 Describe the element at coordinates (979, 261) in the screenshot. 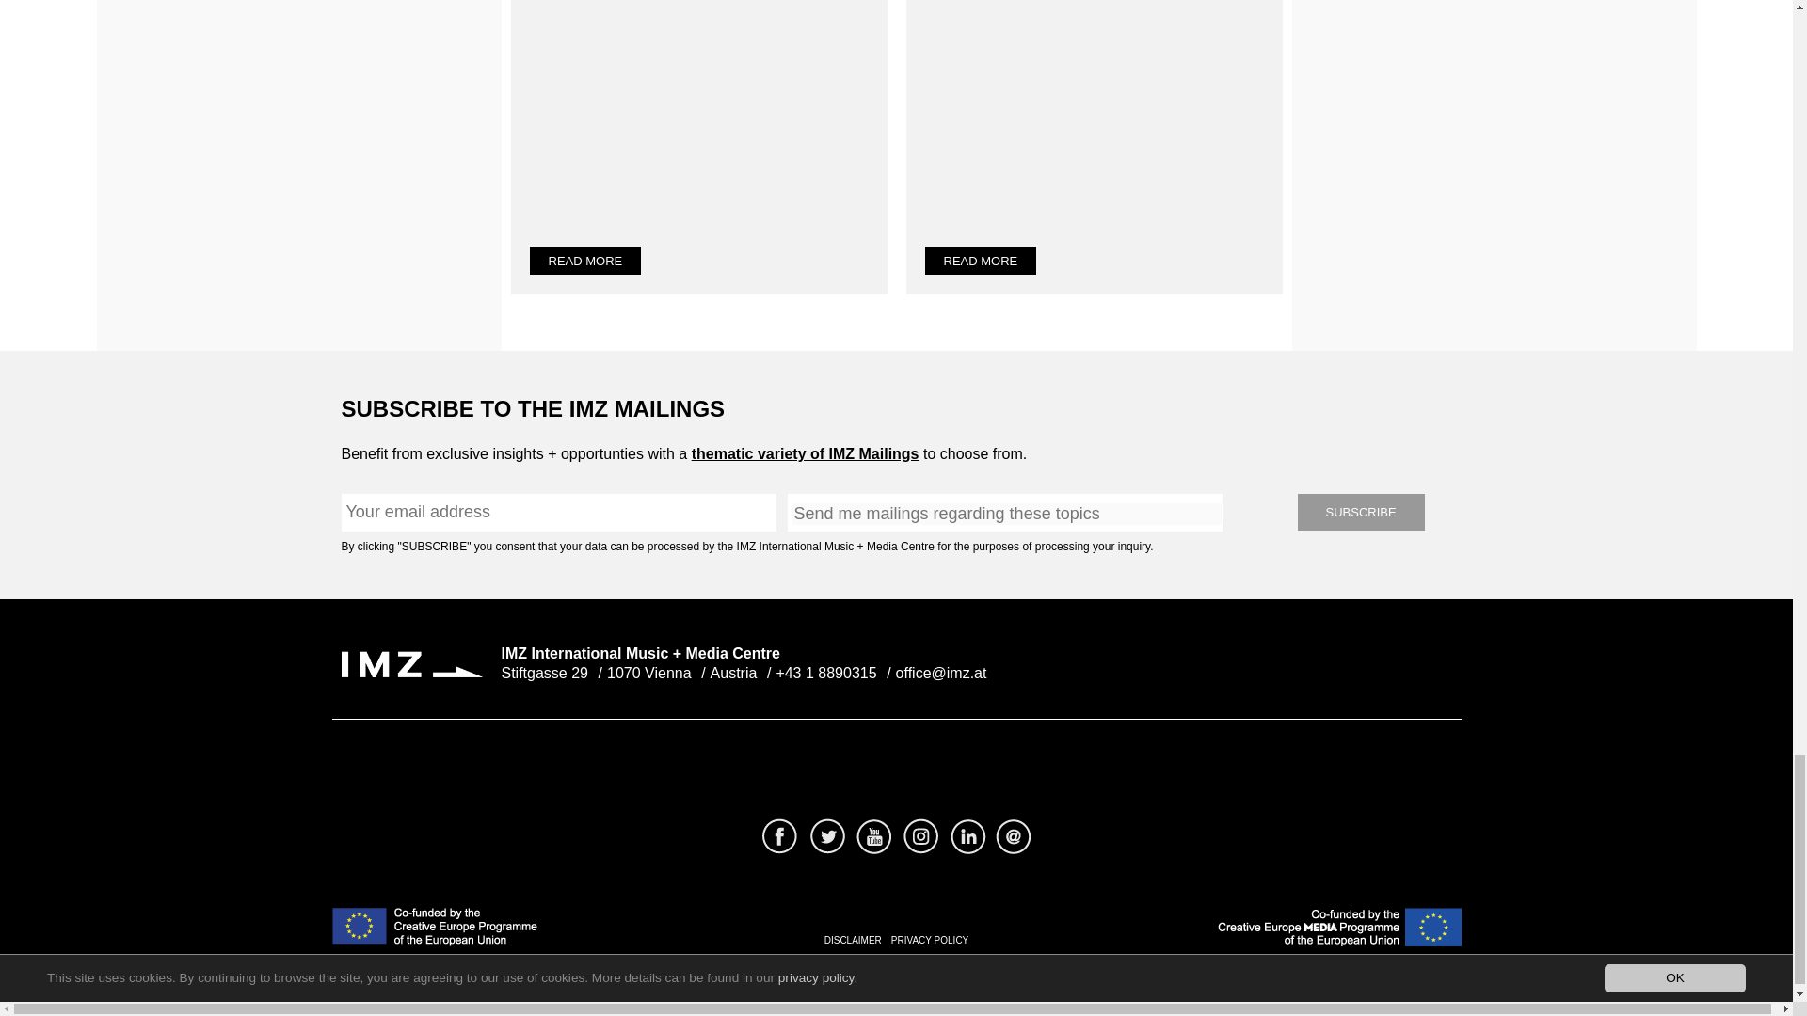

I see `READ MORE` at that location.